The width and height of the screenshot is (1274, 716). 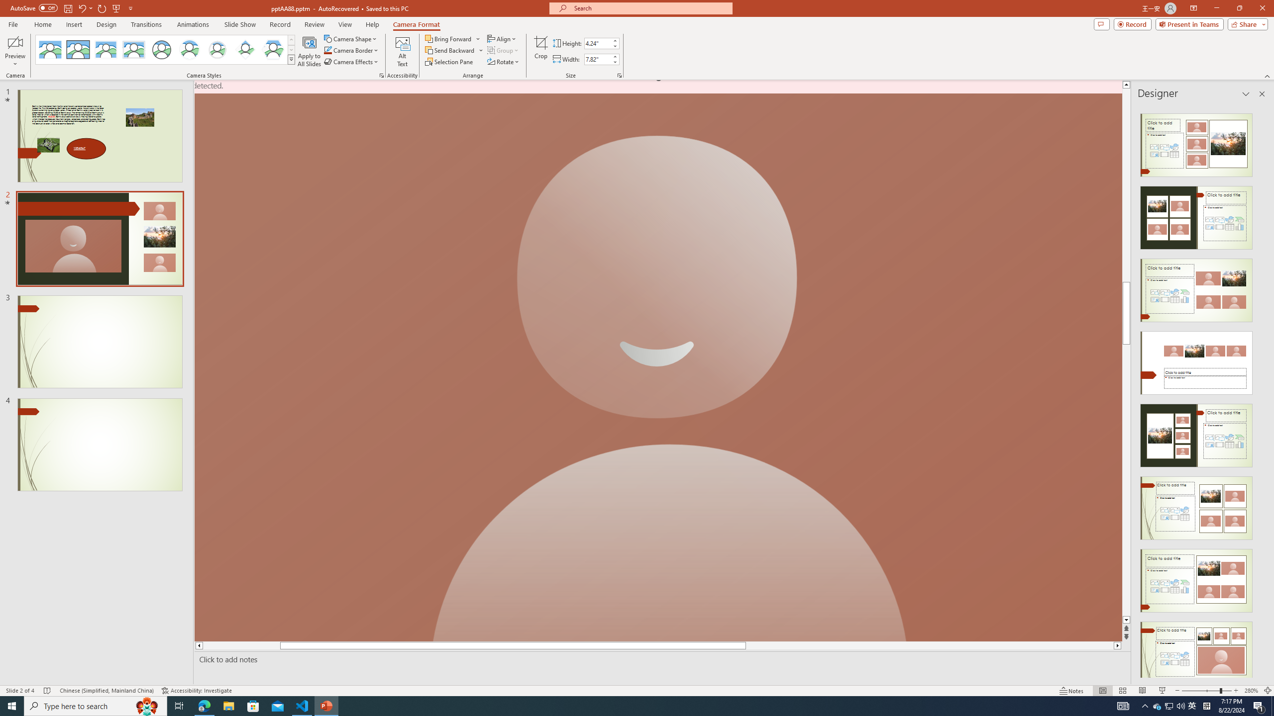 What do you see at coordinates (106, 50) in the screenshot?
I see `Center Shadow Rectangle` at bounding box center [106, 50].